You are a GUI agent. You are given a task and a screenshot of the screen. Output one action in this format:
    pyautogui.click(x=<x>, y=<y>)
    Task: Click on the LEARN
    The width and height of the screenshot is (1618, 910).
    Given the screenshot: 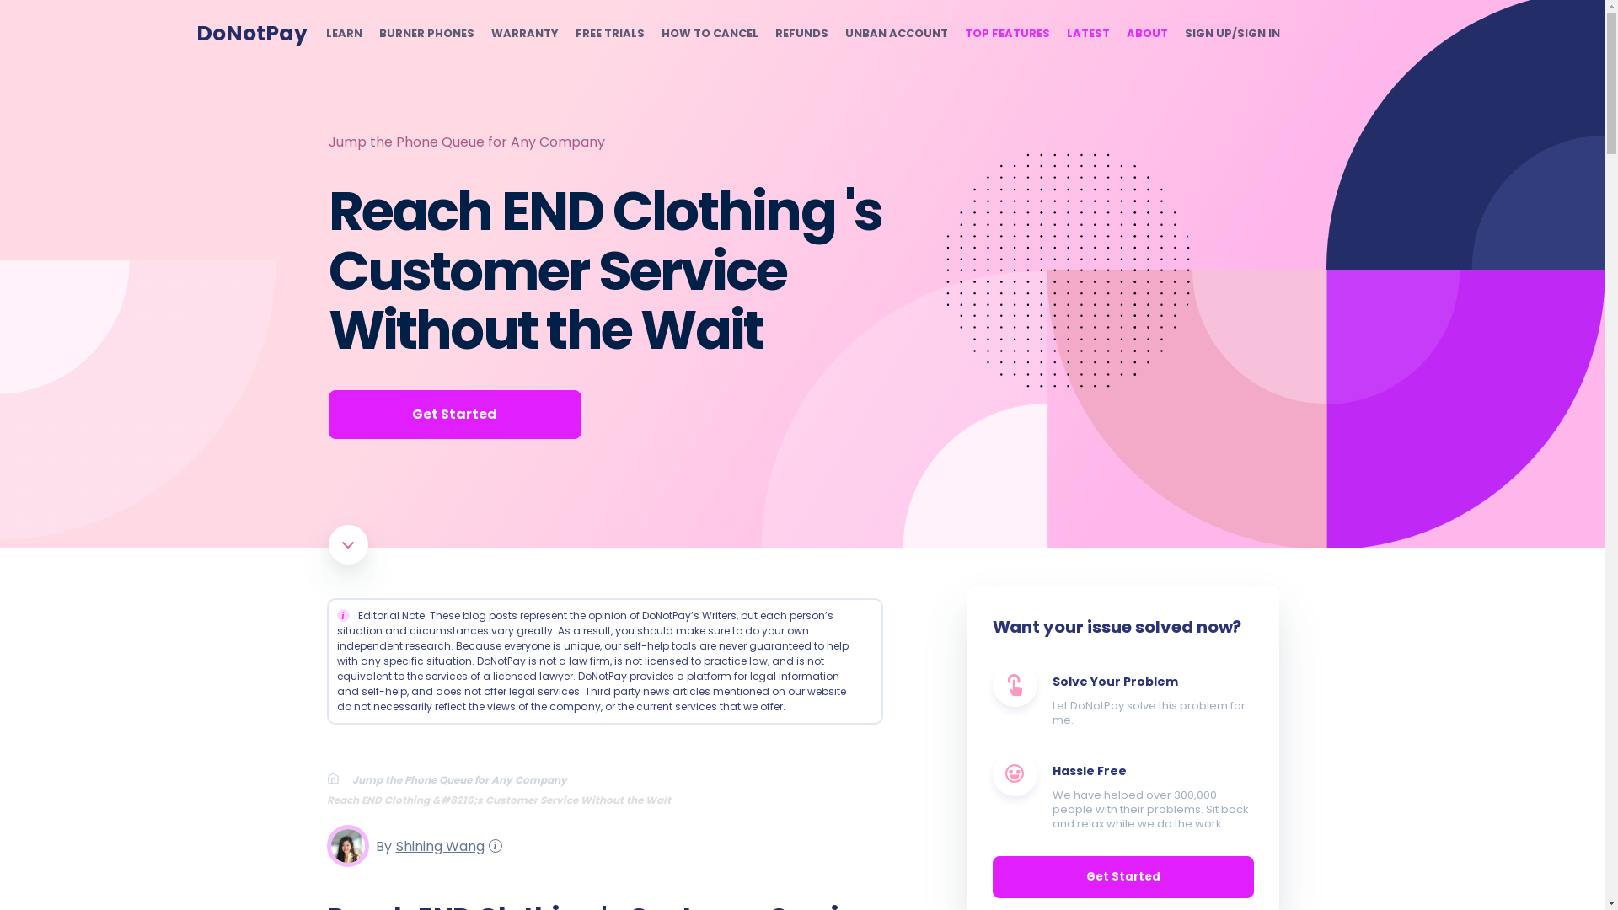 What is the action you would take?
    pyautogui.click(x=342, y=34)
    